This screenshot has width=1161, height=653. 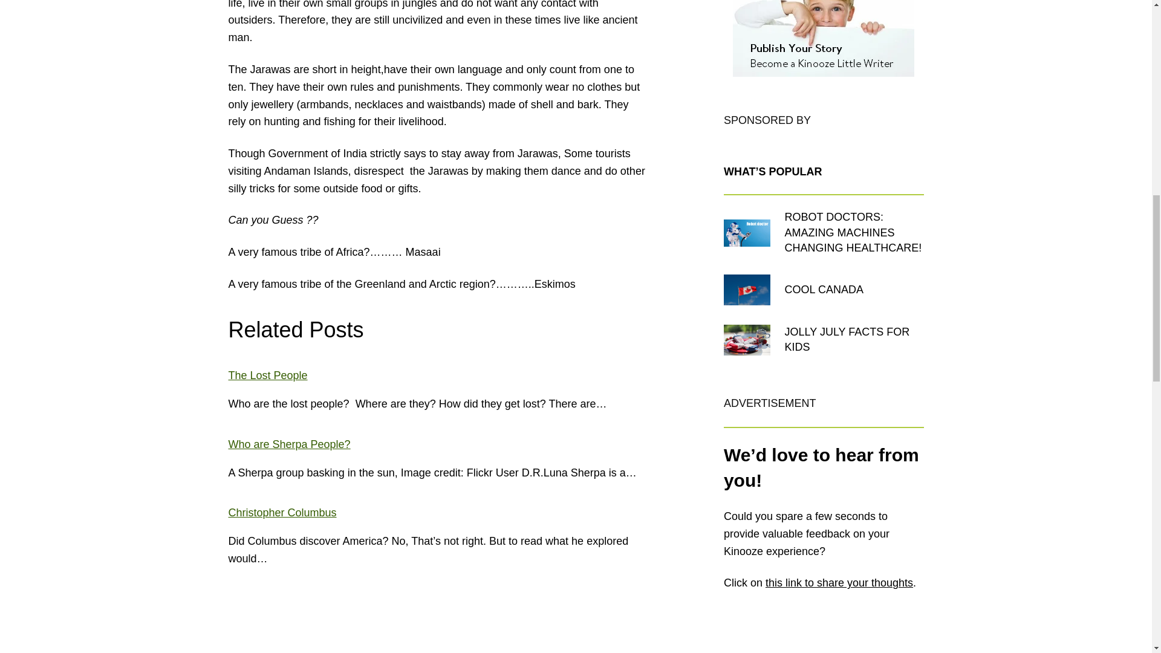 I want to click on The Lost People, so click(x=268, y=375).